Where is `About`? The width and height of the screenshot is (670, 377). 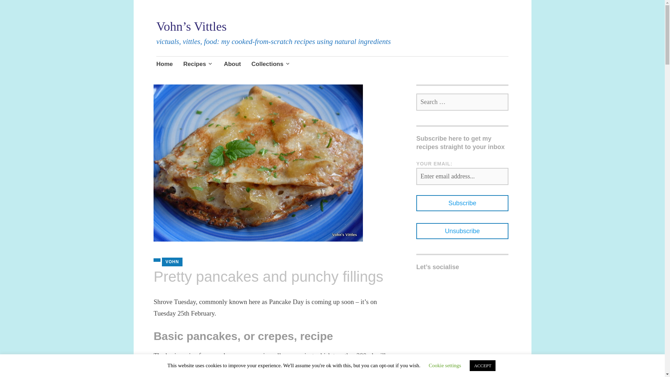
About is located at coordinates (232, 65).